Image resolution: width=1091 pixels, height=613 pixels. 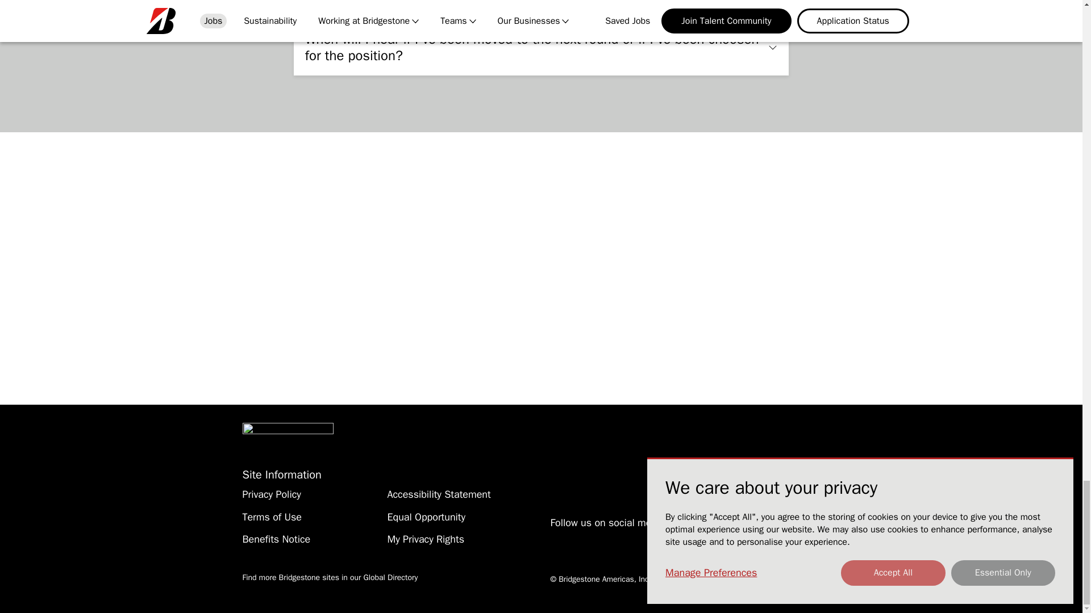 I want to click on Glassdoor, so click(x=671, y=540).